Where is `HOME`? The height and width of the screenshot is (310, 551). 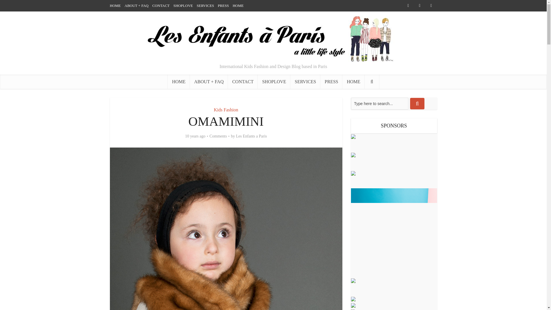 HOME is located at coordinates (238, 5).